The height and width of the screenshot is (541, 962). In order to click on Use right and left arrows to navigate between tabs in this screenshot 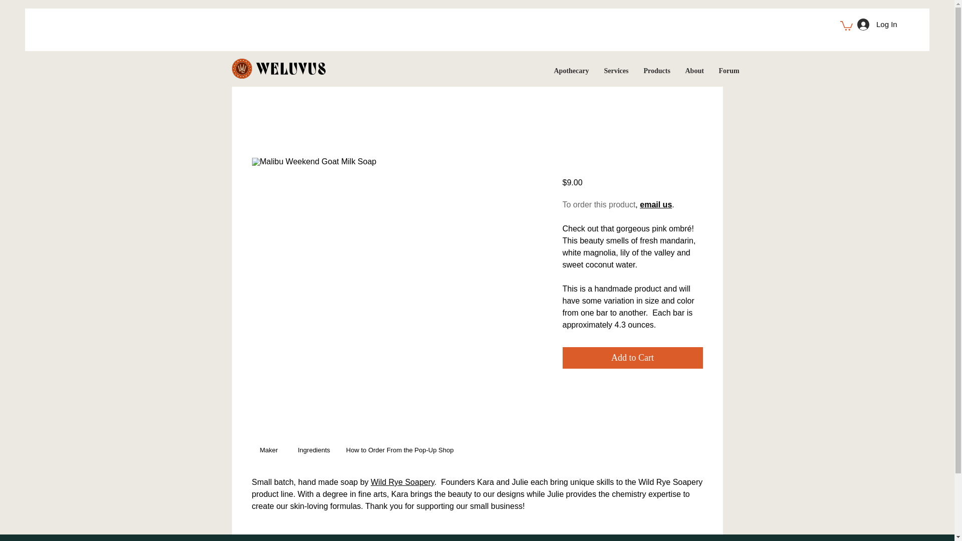, I will do `click(400, 451)`.